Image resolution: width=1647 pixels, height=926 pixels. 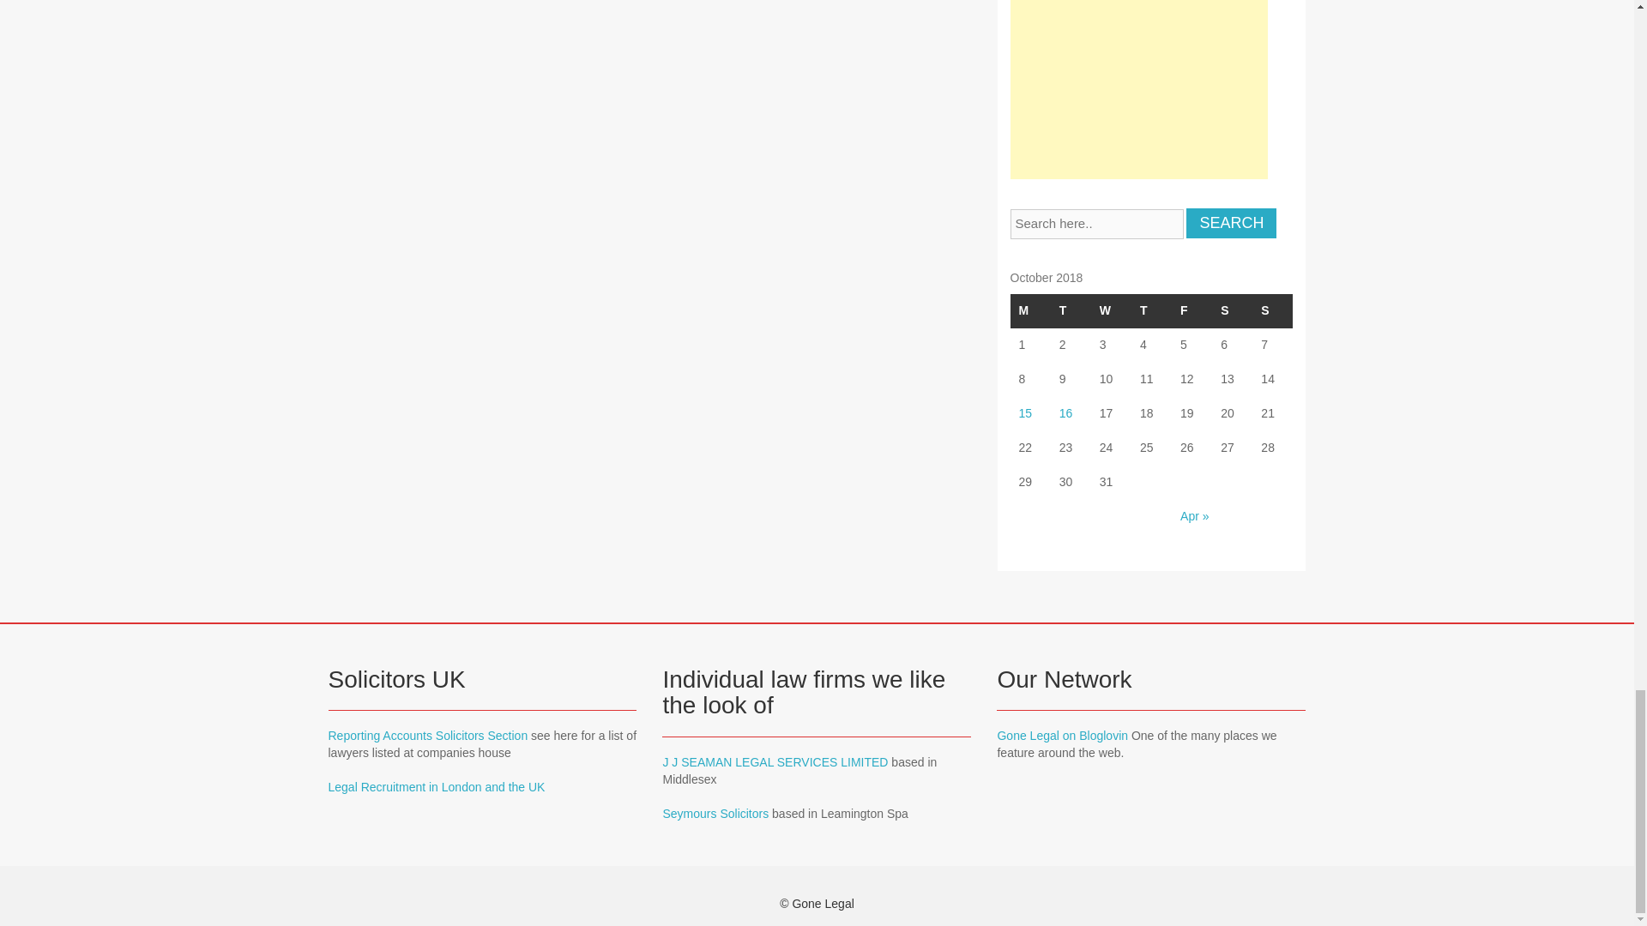 I want to click on Saturday, so click(x=1232, y=311).